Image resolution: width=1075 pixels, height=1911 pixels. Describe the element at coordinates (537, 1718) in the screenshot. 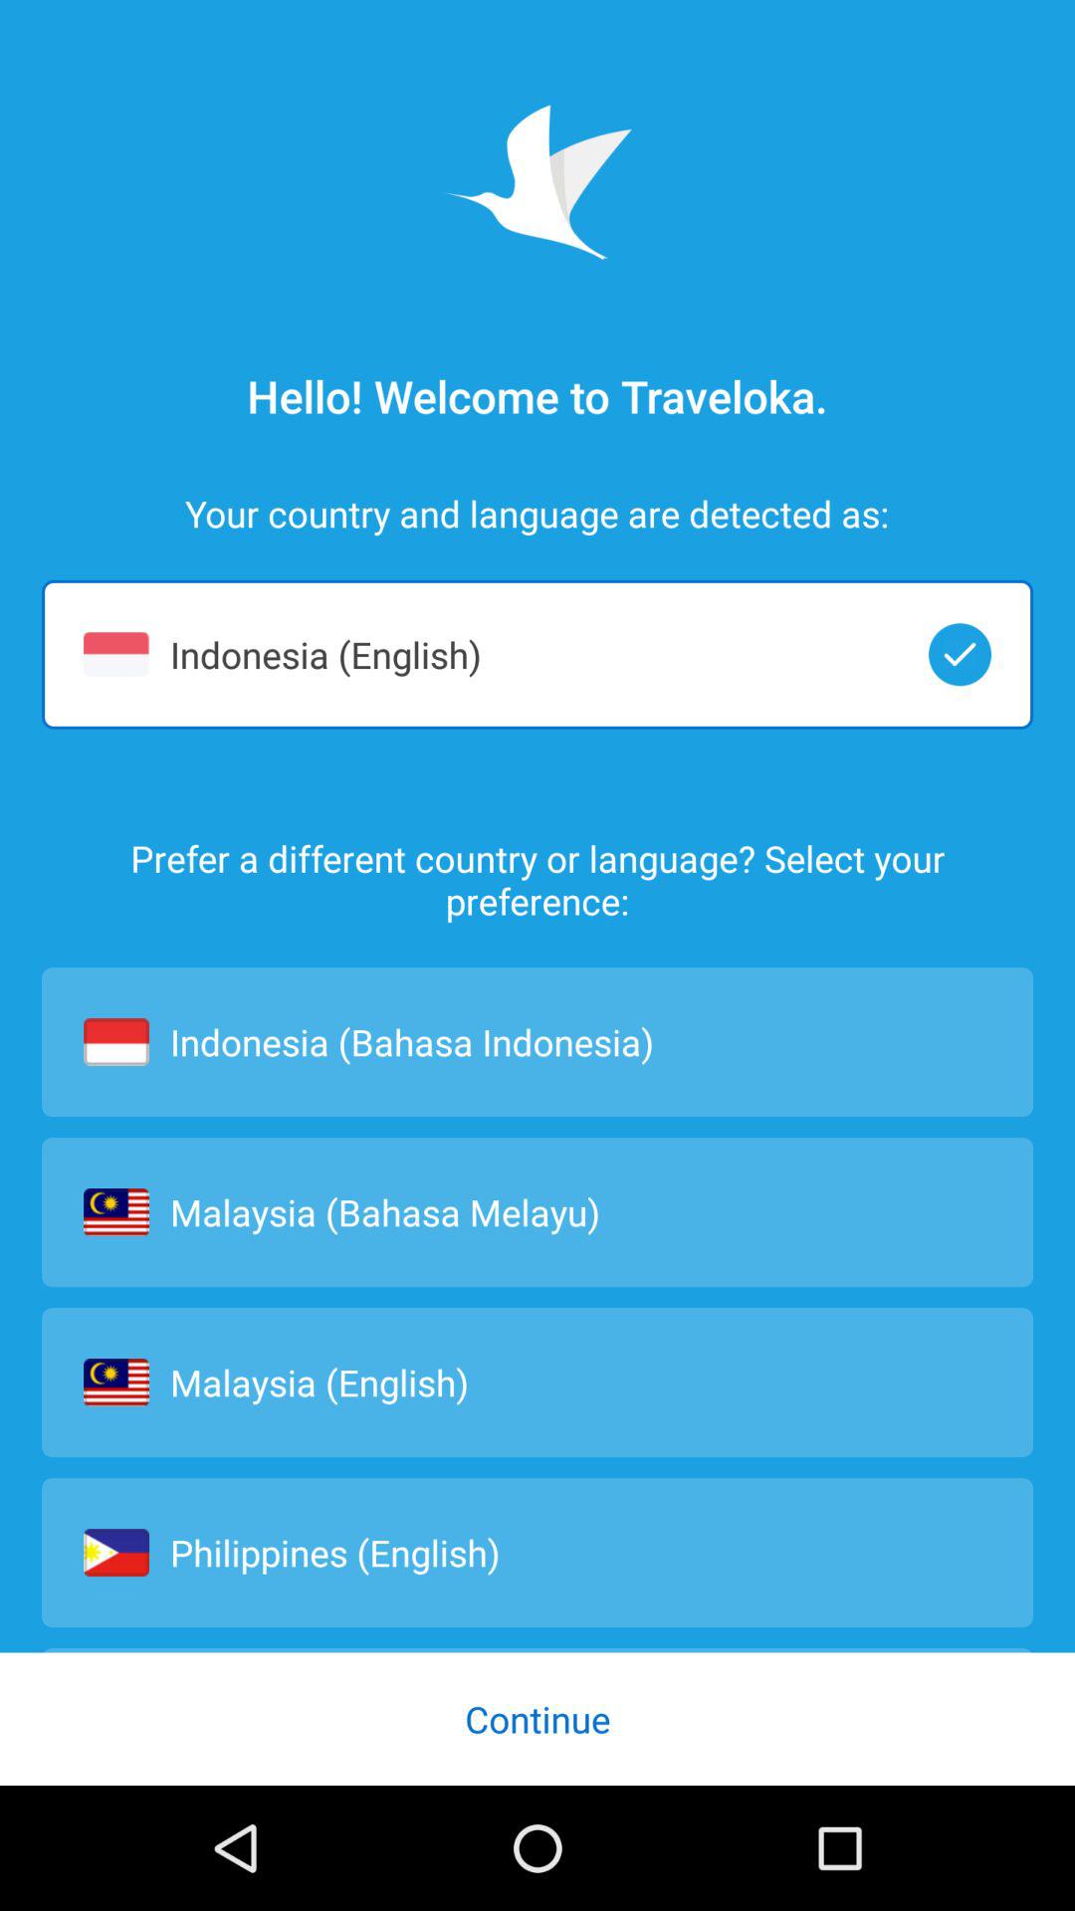

I see `swipe to the continue icon` at that location.